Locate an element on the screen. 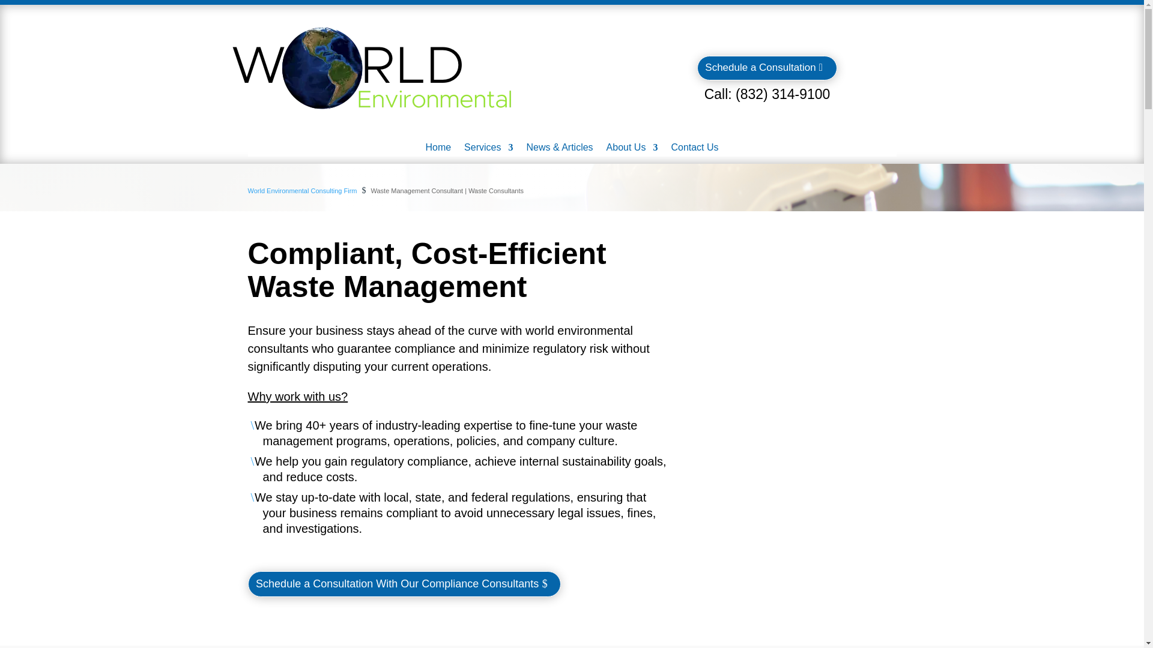  Services is located at coordinates (489, 150).